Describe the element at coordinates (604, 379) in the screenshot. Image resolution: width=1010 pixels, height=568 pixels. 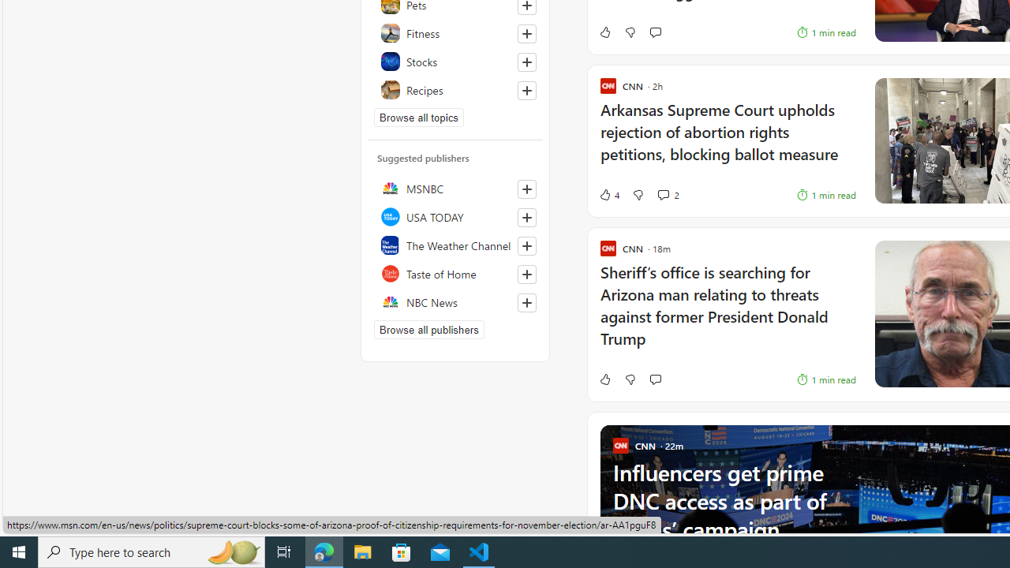
I see `Like` at that location.